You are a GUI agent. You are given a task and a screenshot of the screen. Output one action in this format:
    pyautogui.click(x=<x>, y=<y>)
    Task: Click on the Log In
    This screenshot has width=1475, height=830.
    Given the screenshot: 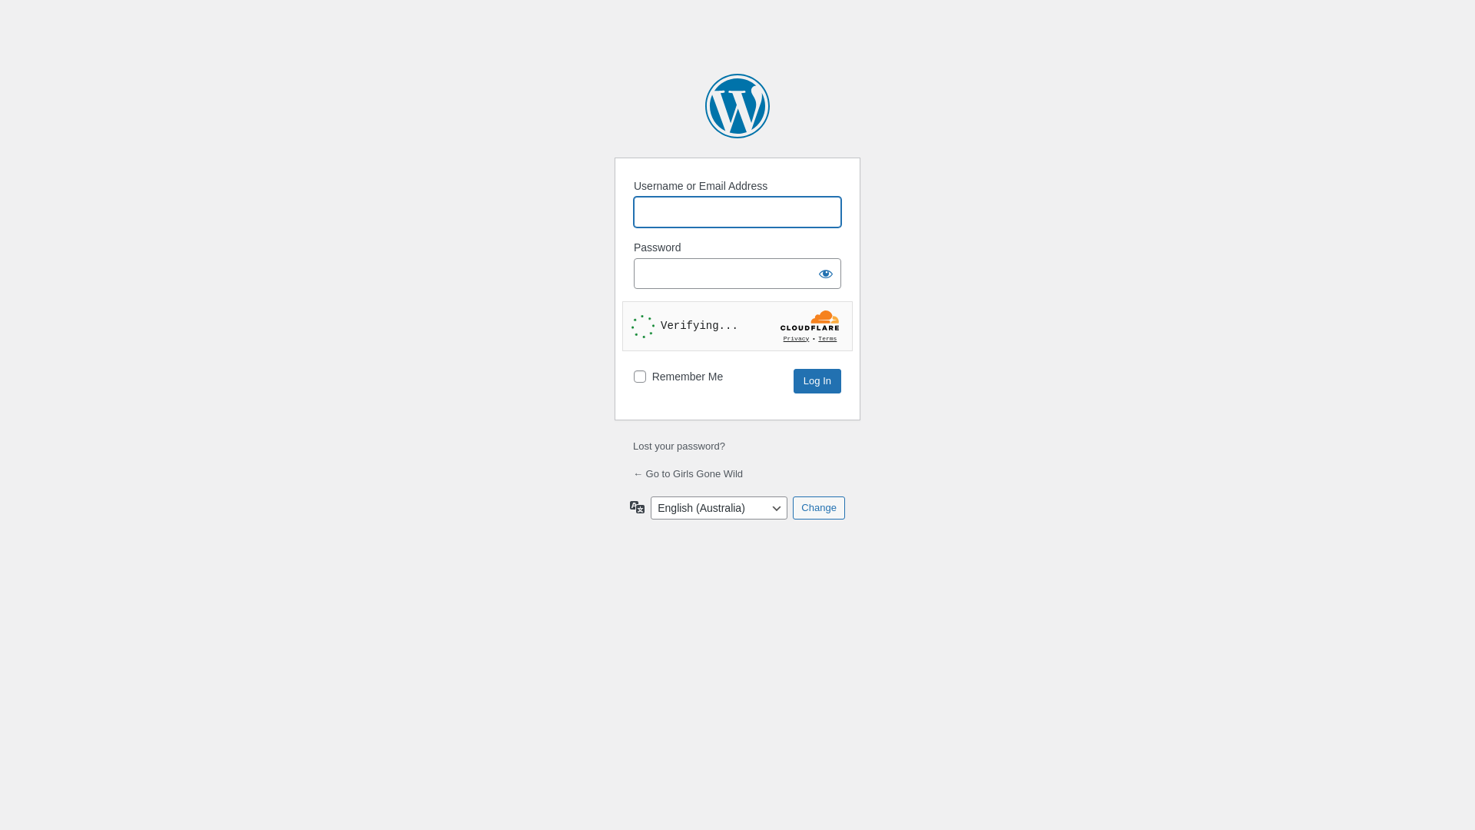 What is the action you would take?
    pyautogui.click(x=817, y=381)
    